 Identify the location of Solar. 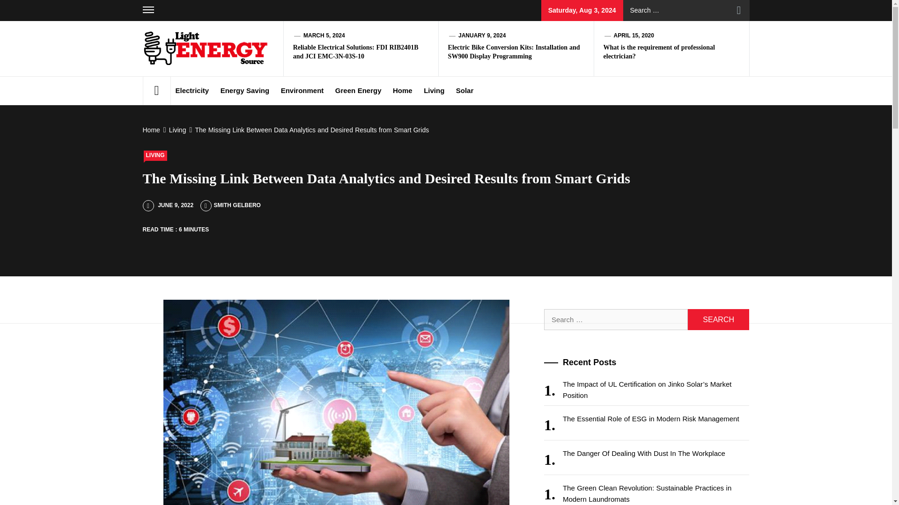
(464, 91).